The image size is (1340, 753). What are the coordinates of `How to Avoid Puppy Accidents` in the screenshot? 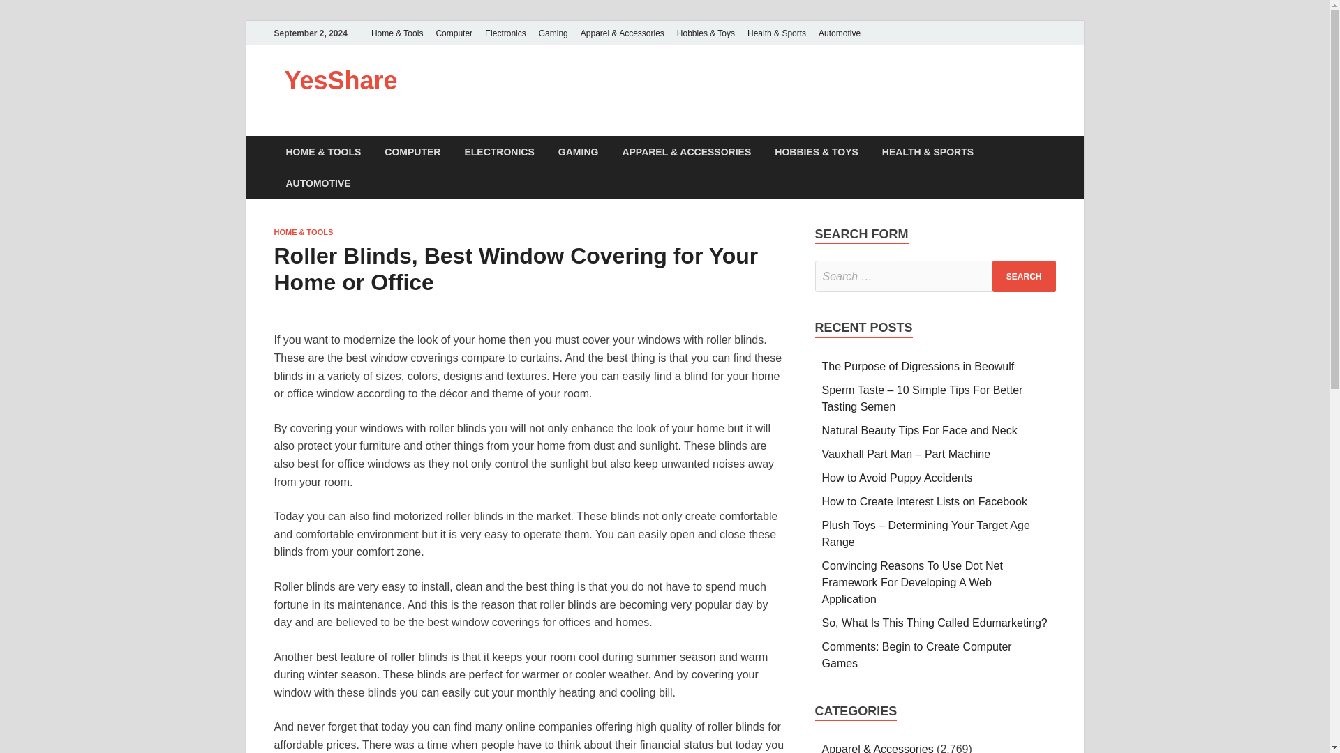 It's located at (898, 478).